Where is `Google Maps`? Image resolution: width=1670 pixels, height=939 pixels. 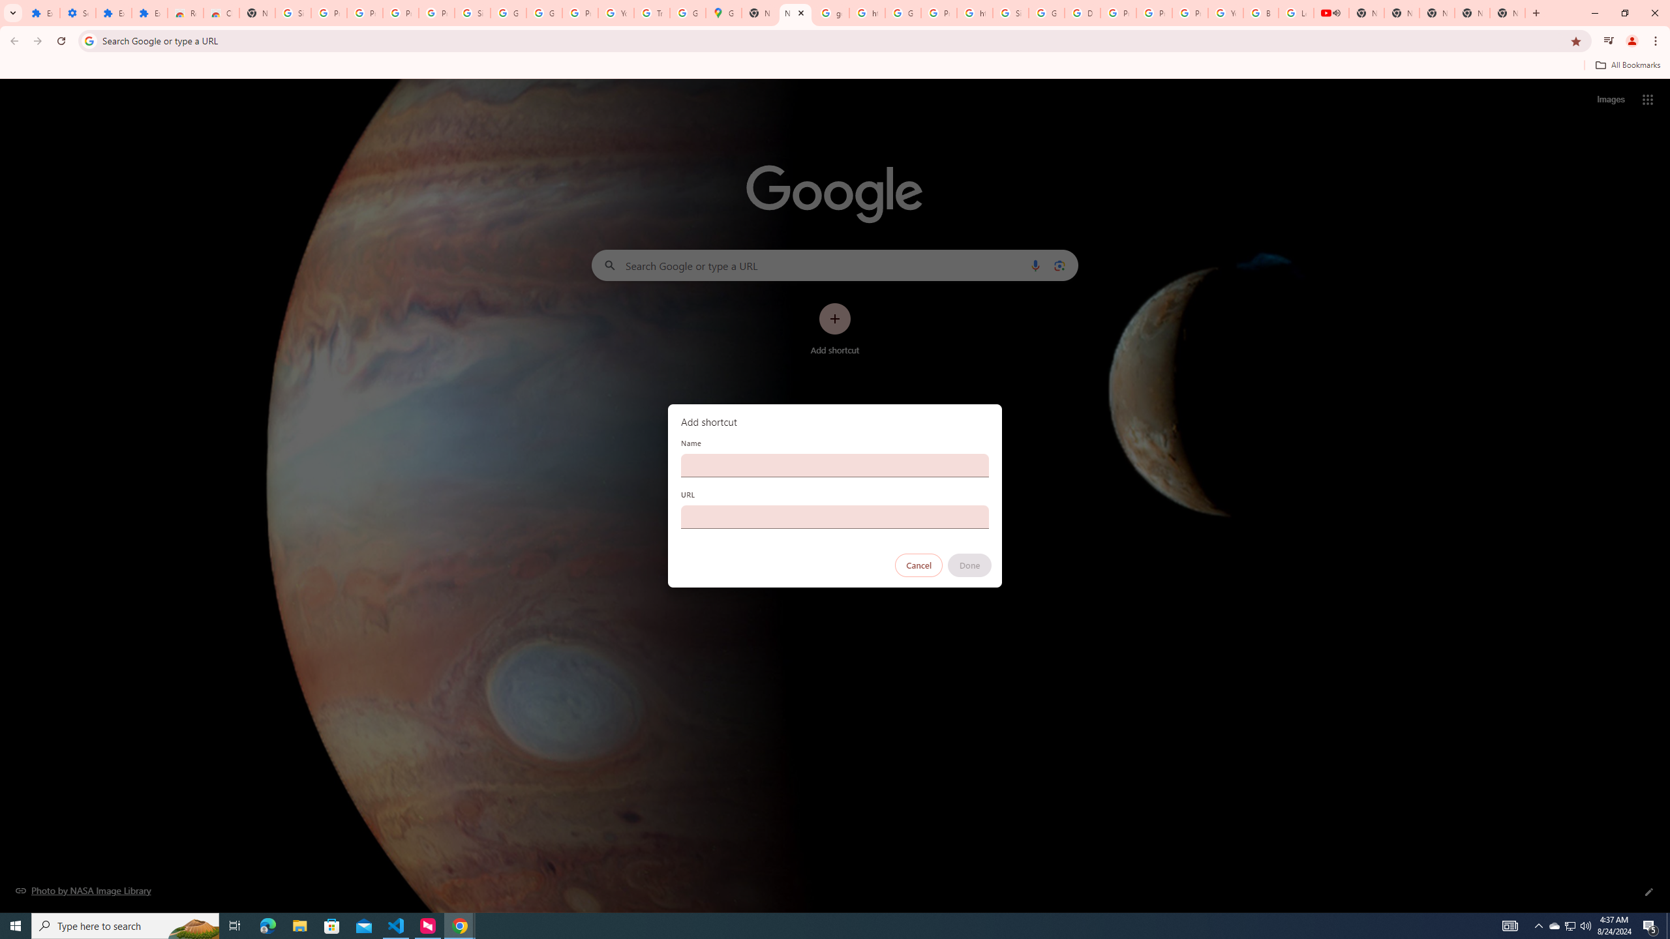
Google Maps is located at coordinates (723, 13).